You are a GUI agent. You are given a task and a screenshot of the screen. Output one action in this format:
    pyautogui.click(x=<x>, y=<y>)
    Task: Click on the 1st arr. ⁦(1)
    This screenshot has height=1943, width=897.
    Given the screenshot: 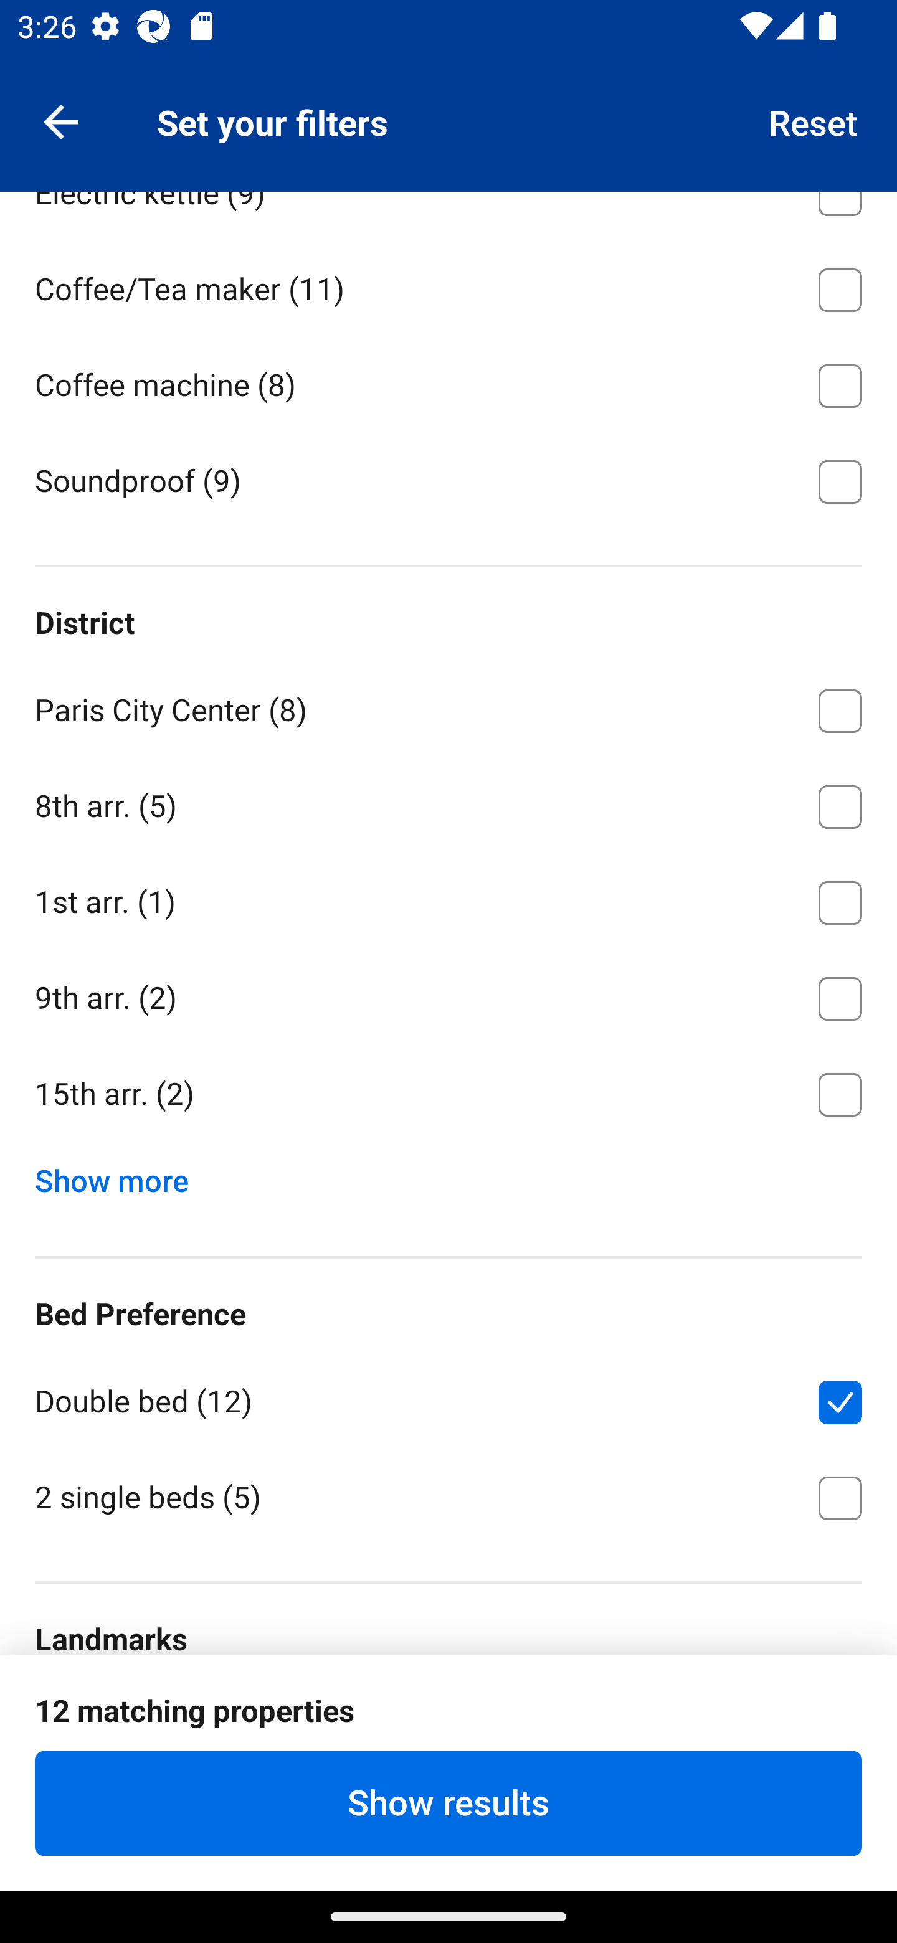 What is the action you would take?
    pyautogui.click(x=448, y=898)
    